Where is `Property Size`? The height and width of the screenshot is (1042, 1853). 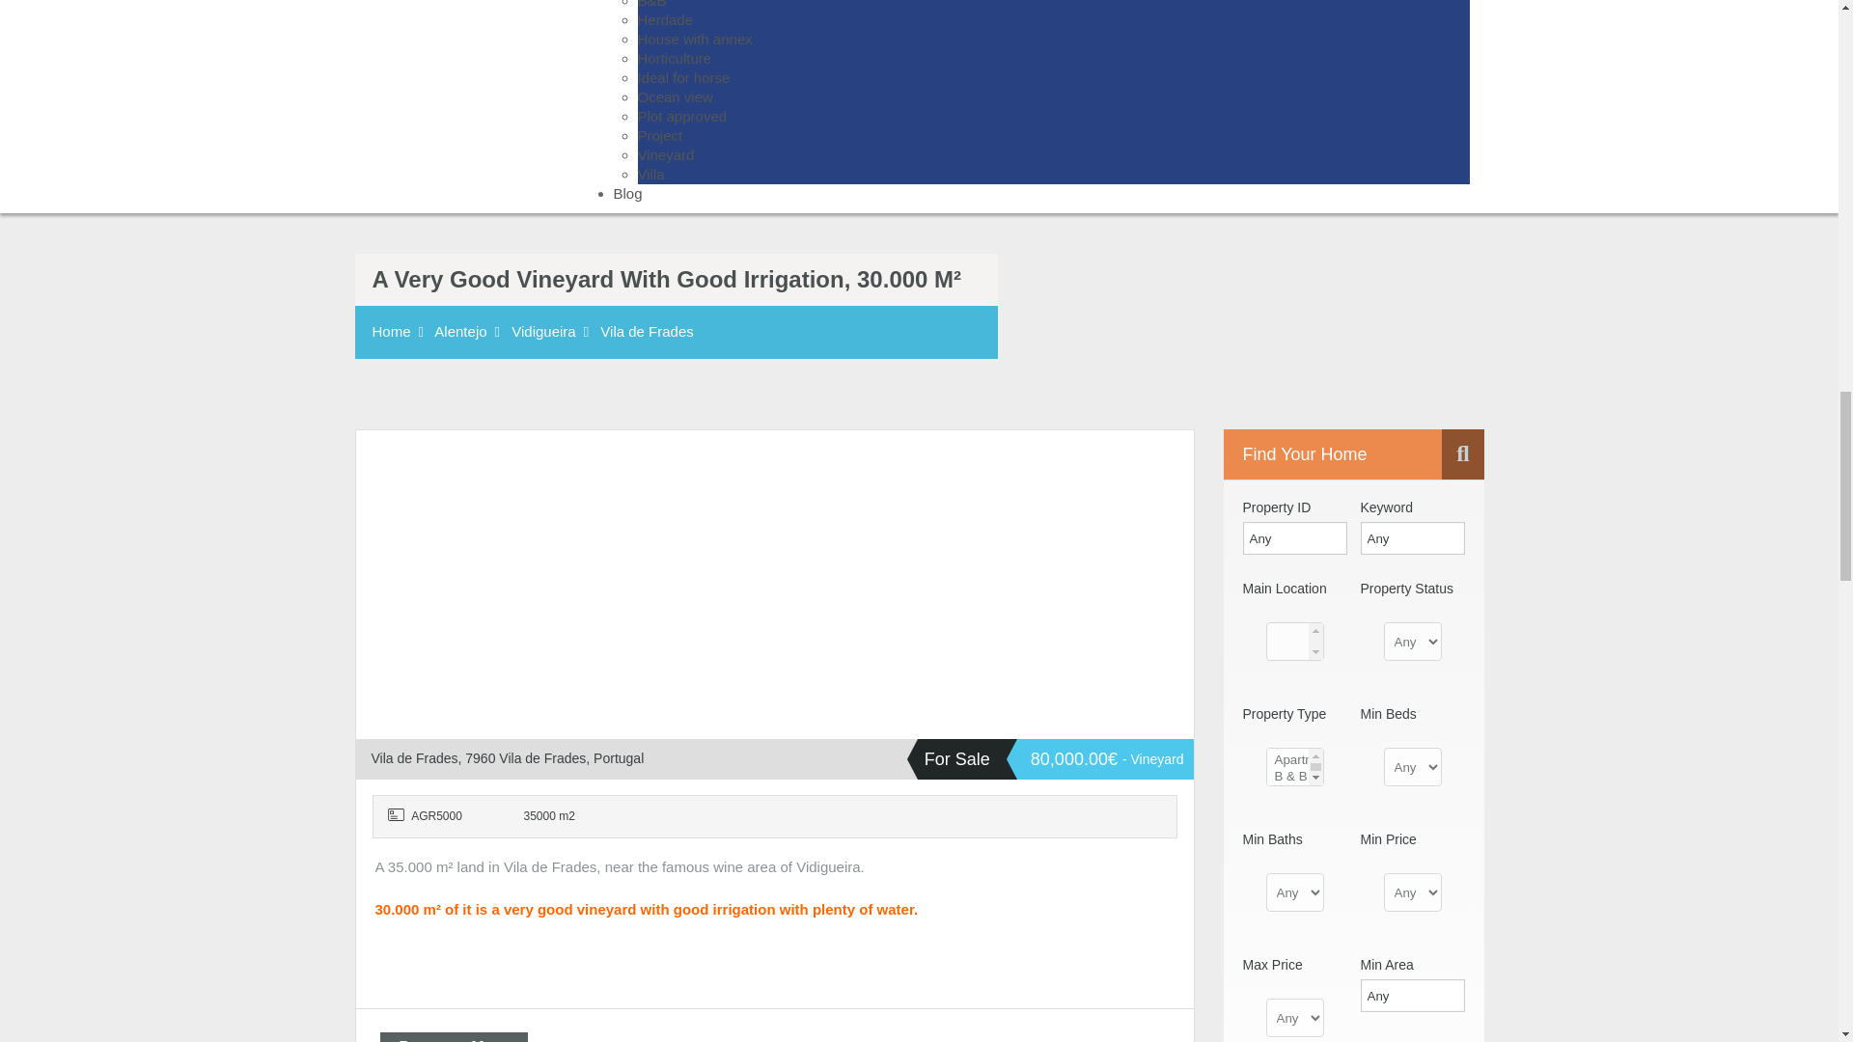 Property Size is located at coordinates (535, 816).